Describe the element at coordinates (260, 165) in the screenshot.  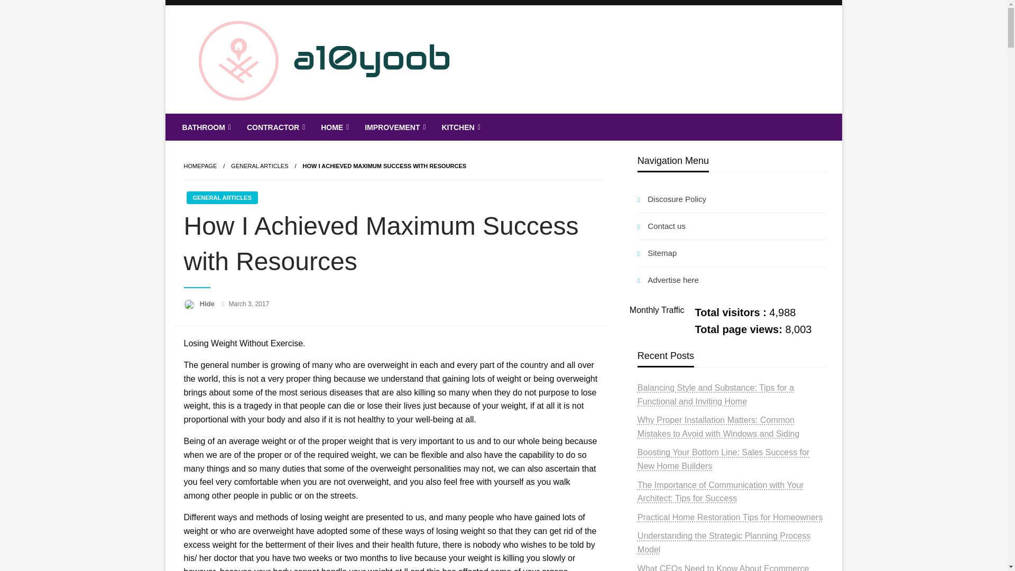
I see `GENERAL ARTICLES` at that location.